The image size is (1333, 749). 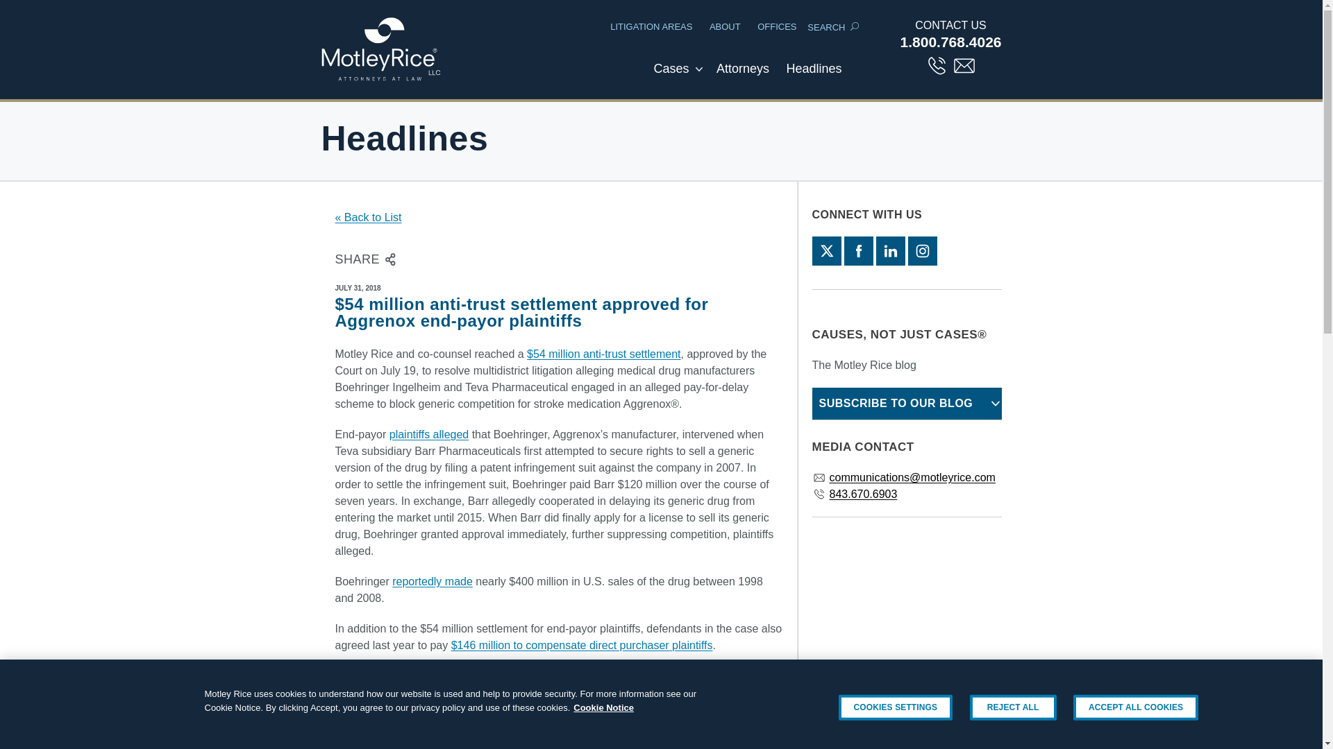 What do you see at coordinates (776, 26) in the screenshot?
I see `OFFICES` at bounding box center [776, 26].